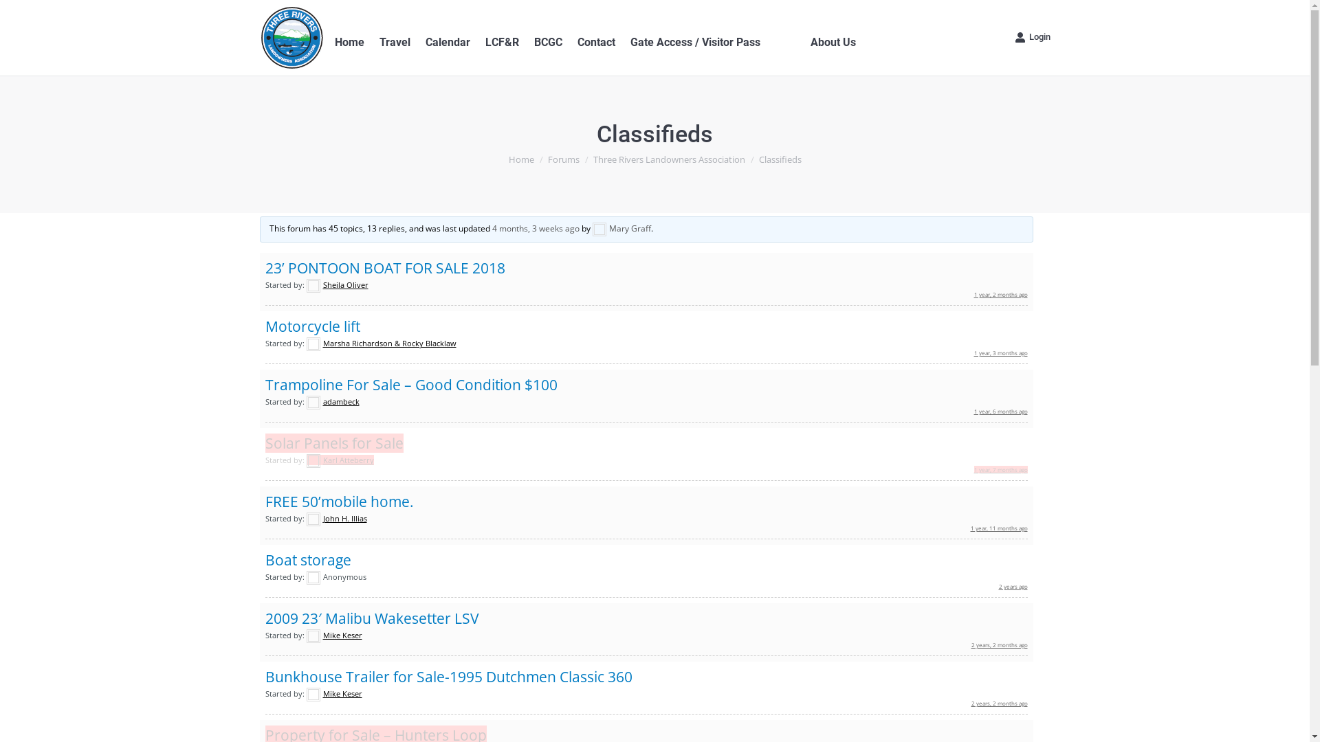 The height and width of the screenshot is (742, 1320). Describe the element at coordinates (395, 43) in the screenshot. I see `Travel` at that location.